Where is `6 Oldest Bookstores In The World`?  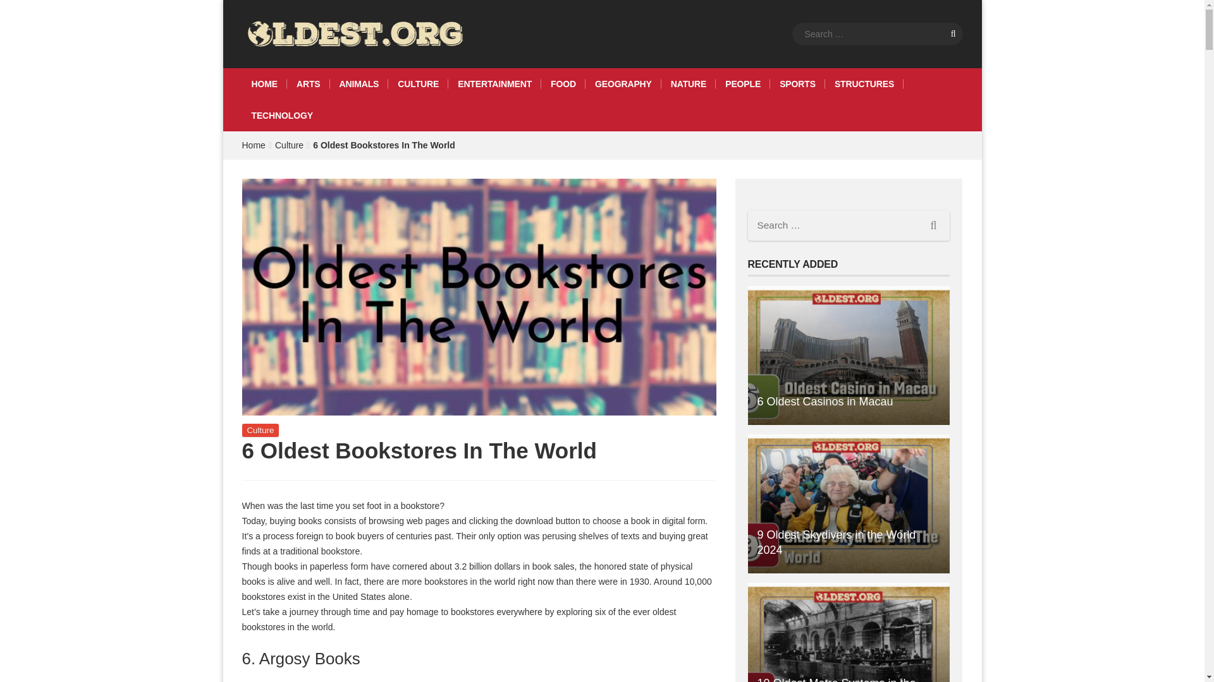
6 Oldest Bookstores In The World is located at coordinates (384, 145).